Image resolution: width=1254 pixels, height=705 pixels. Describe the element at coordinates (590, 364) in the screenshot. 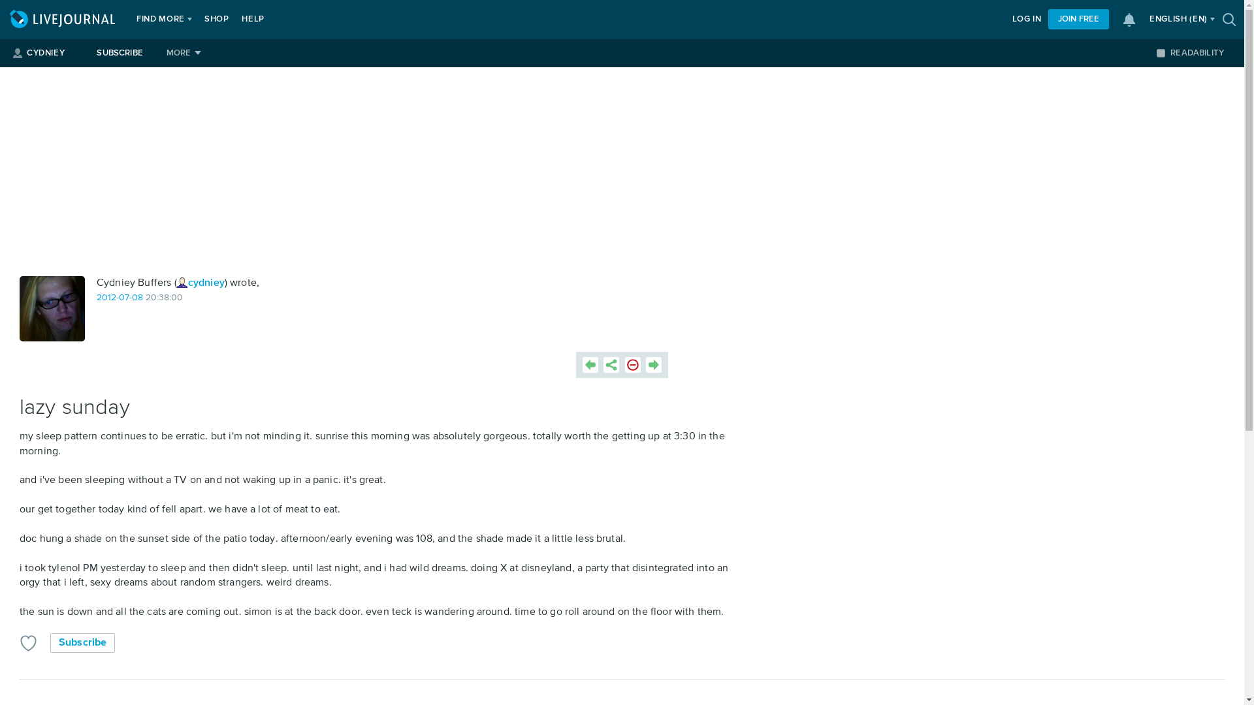

I see `Previous` at that location.